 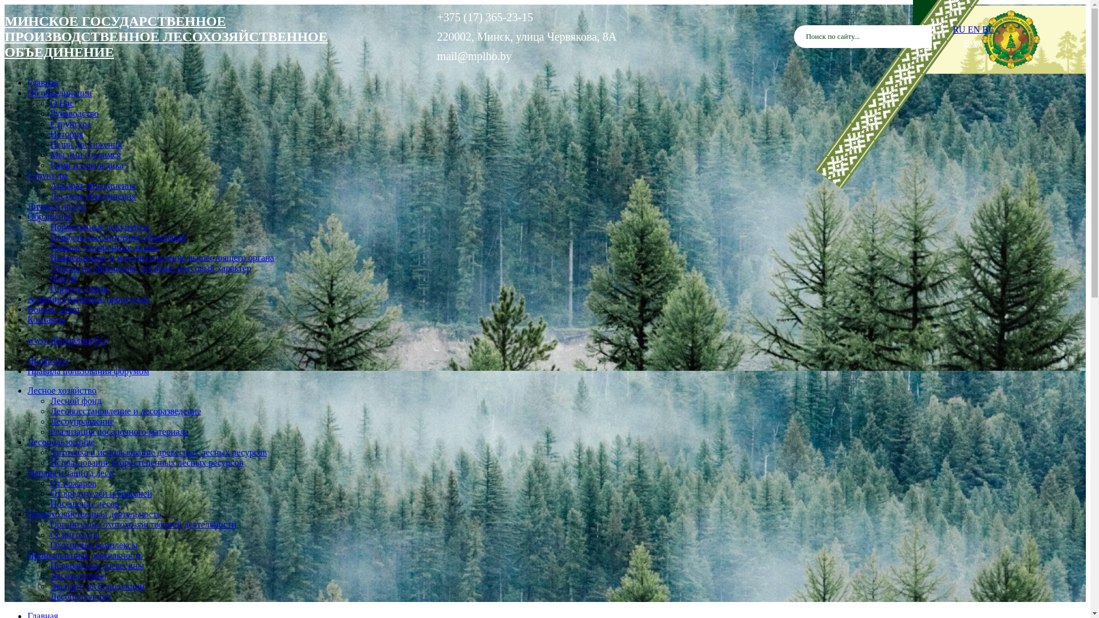 I want to click on BE, so click(x=988, y=30).